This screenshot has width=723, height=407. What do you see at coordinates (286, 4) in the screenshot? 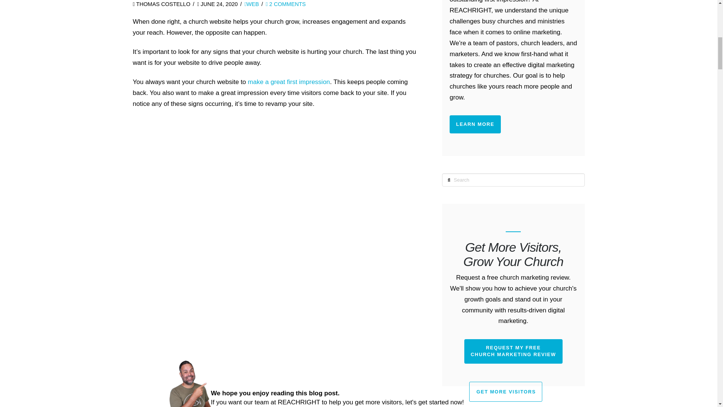
I see `2 COMMENTS` at bounding box center [286, 4].